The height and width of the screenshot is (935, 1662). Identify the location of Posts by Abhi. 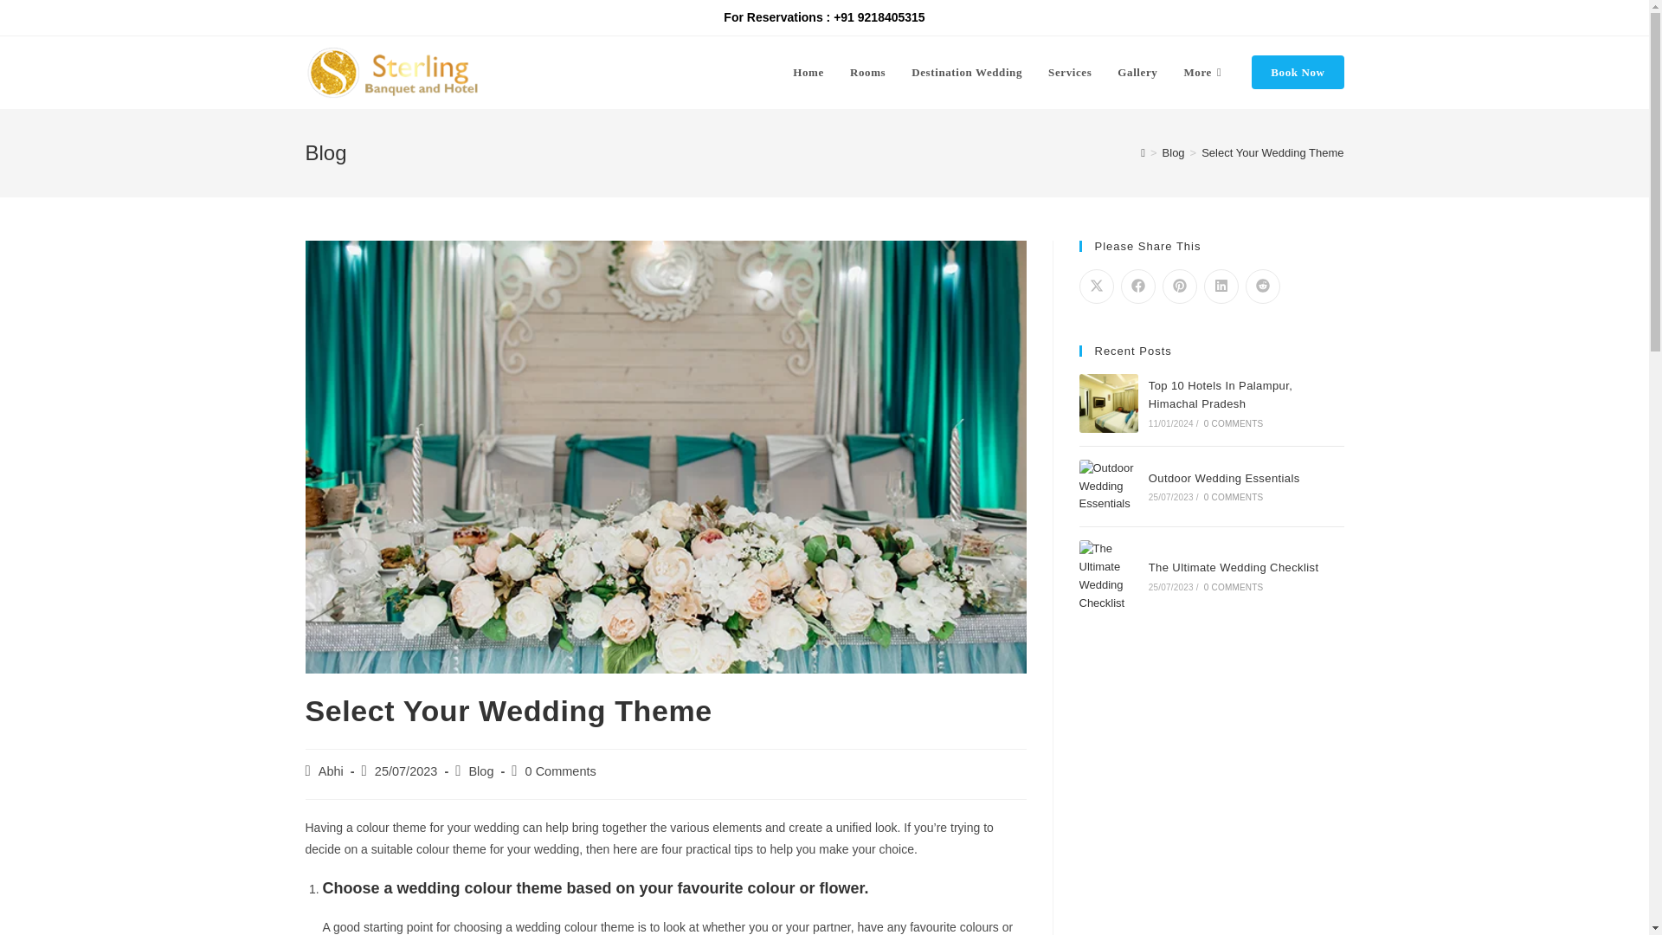
(331, 771).